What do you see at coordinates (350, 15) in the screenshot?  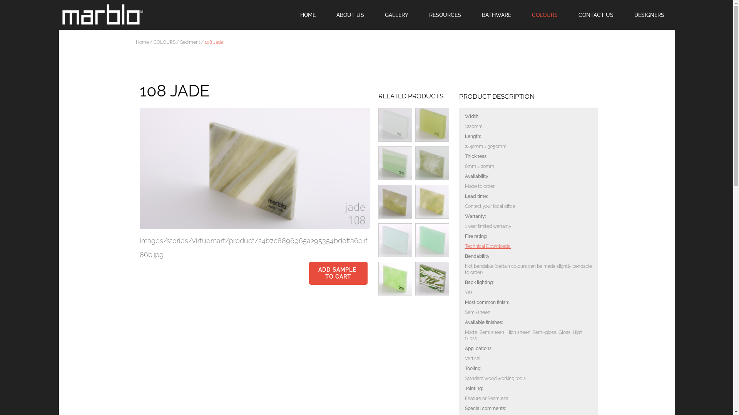 I see `ABOUT US` at bounding box center [350, 15].